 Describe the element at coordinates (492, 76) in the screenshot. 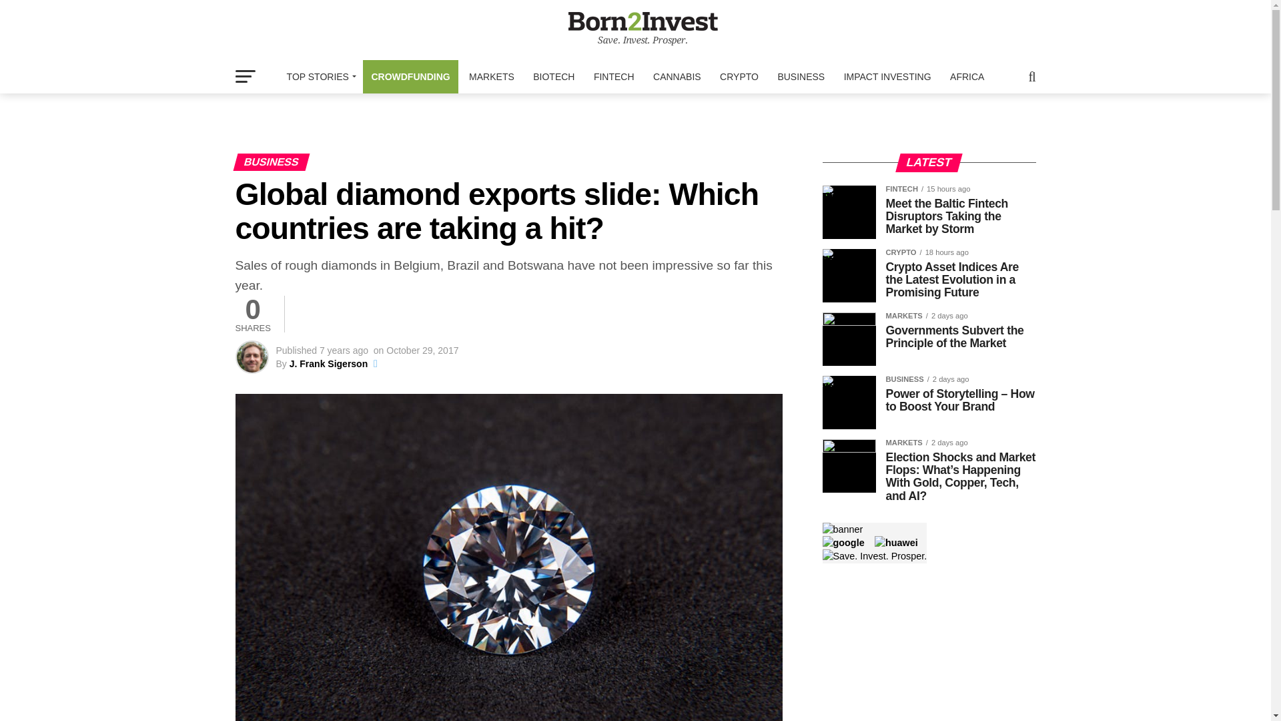

I see `MARKETS` at that location.